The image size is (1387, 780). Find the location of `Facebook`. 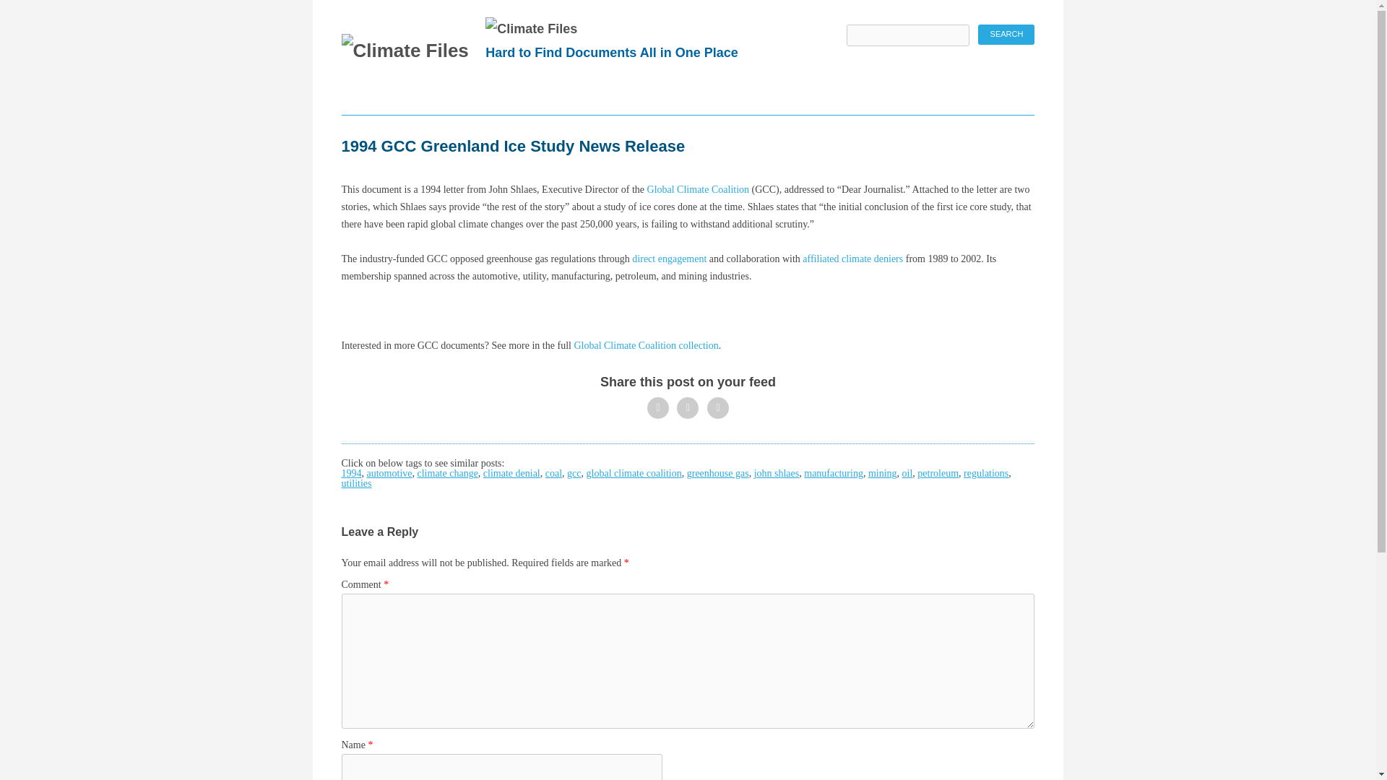

Facebook is located at coordinates (688, 407).